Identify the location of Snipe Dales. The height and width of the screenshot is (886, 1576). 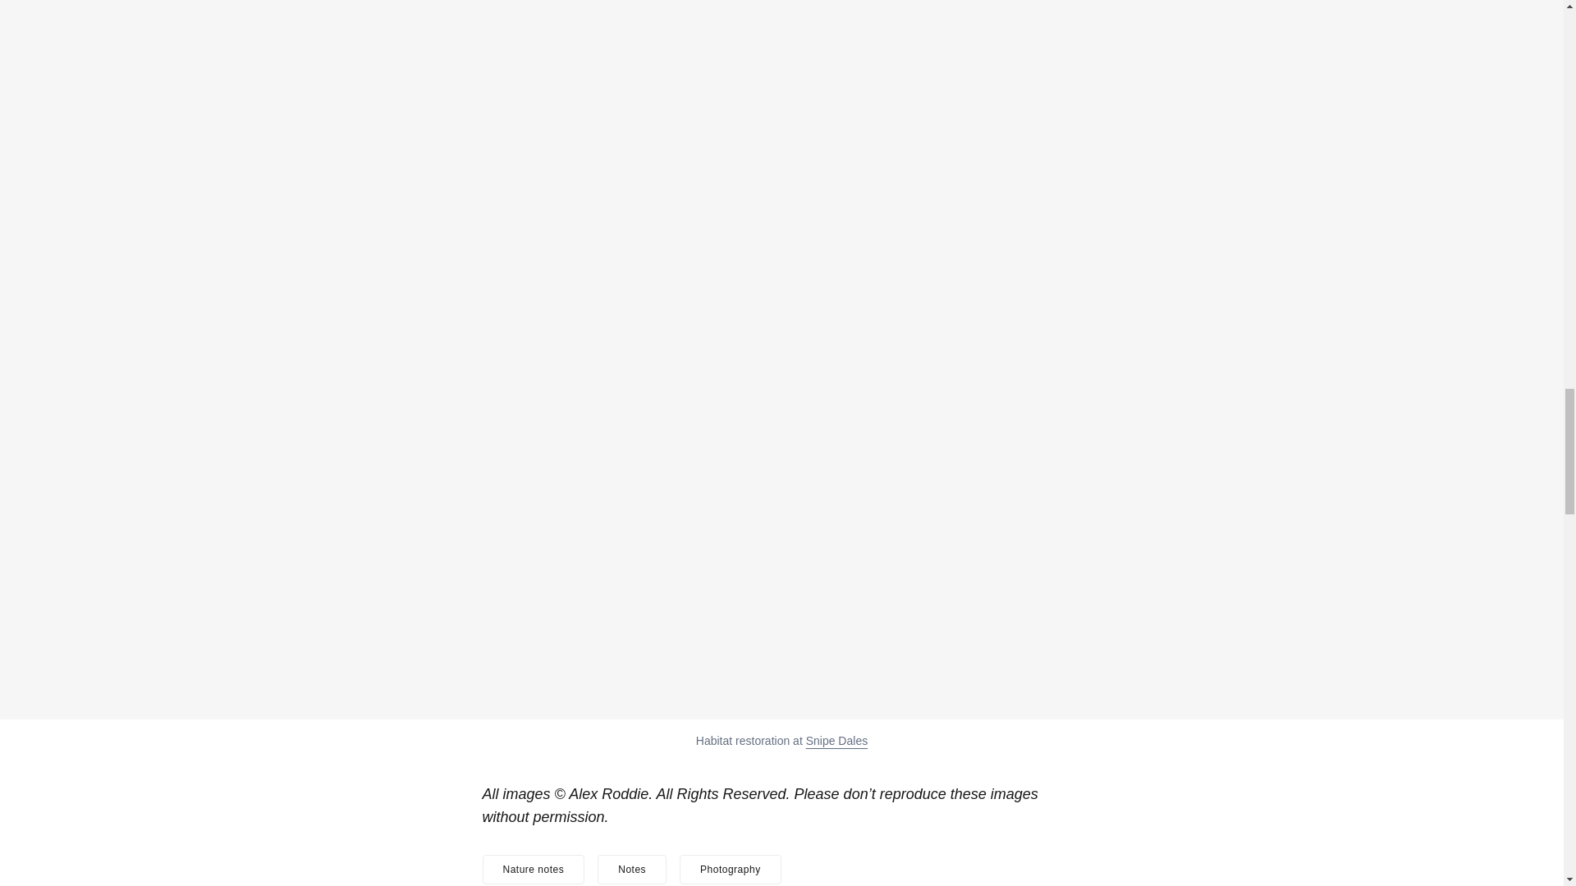
(836, 741).